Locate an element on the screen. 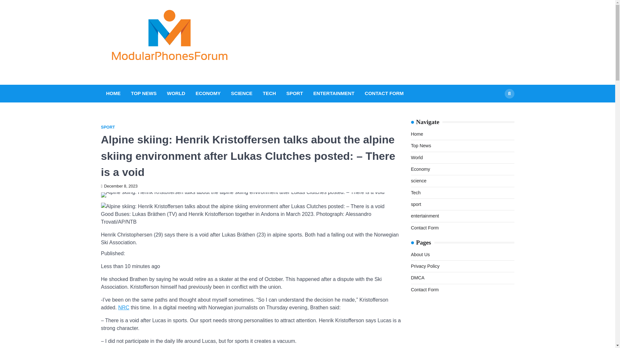  NRC is located at coordinates (124, 307).